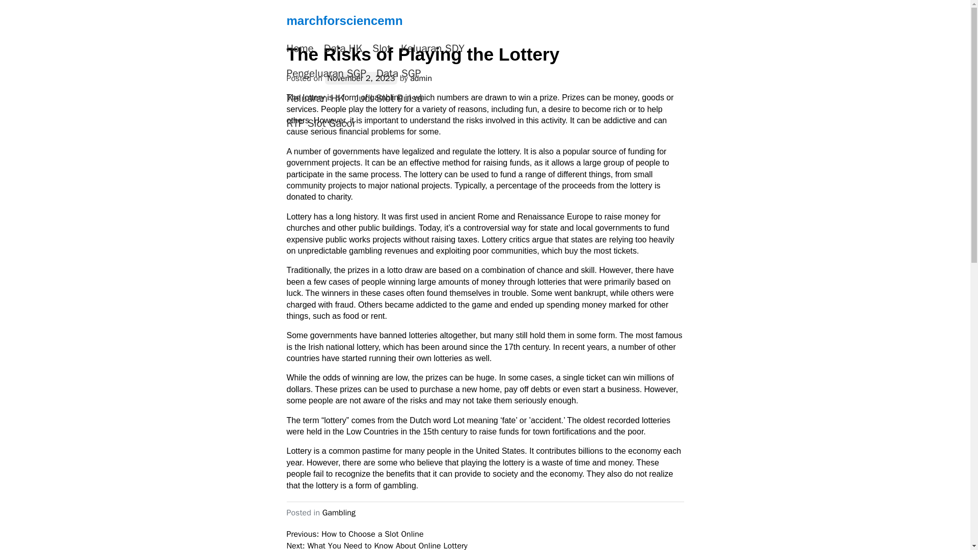  Describe the element at coordinates (321, 124) in the screenshot. I see `RTP Slot Gacor` at that location.